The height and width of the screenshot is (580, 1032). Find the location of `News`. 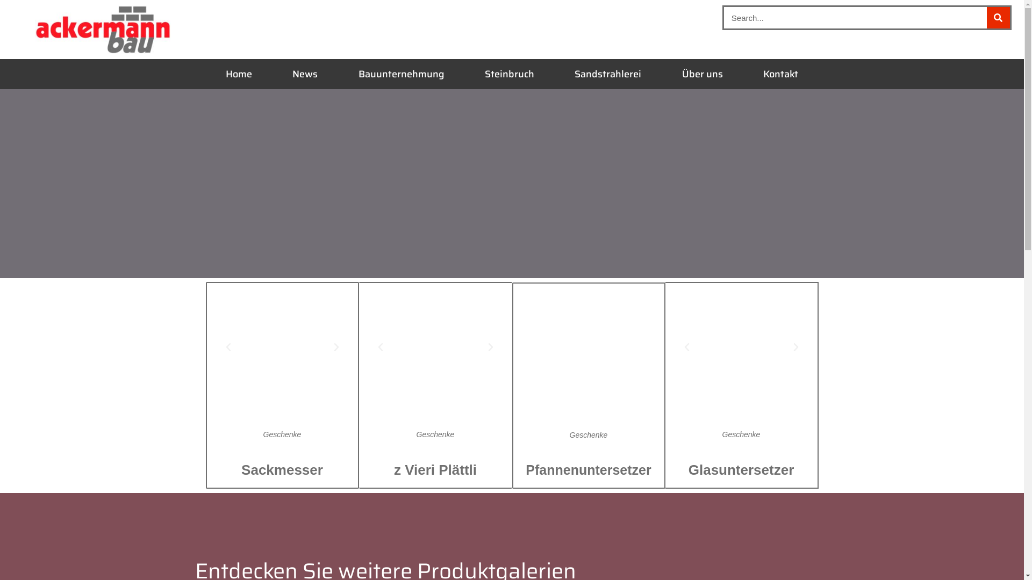

News is located at coordinates (305, 74).